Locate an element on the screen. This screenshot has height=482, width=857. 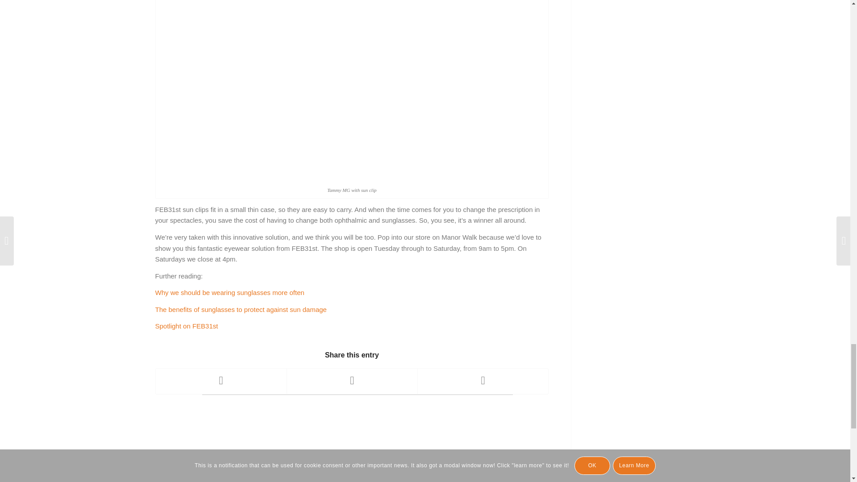
The benefits of sunglasses to protect against sun damage is located at coordinates (241, 309).